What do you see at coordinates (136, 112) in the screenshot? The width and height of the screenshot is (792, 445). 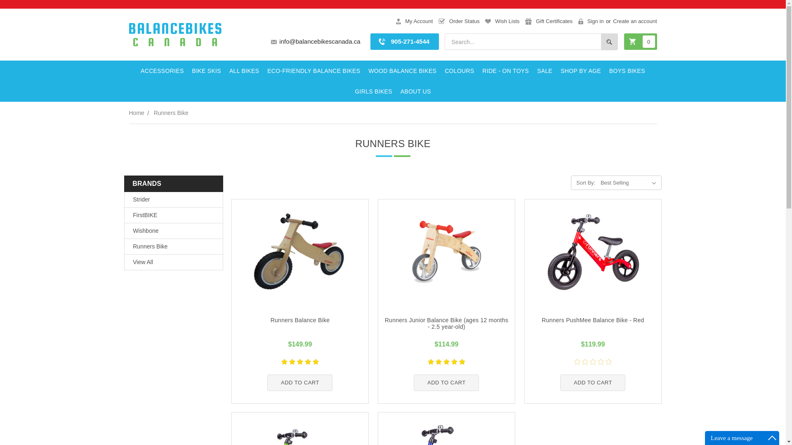 I see `Home` at bounding box center [136, 112].